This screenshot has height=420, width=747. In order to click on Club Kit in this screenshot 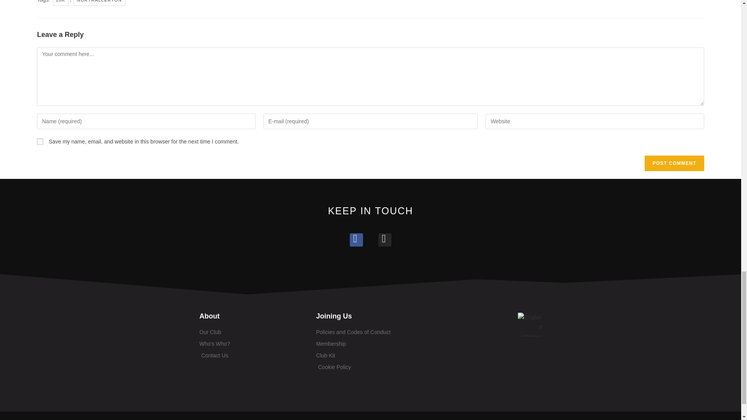, I will do `click(370, 355)`.